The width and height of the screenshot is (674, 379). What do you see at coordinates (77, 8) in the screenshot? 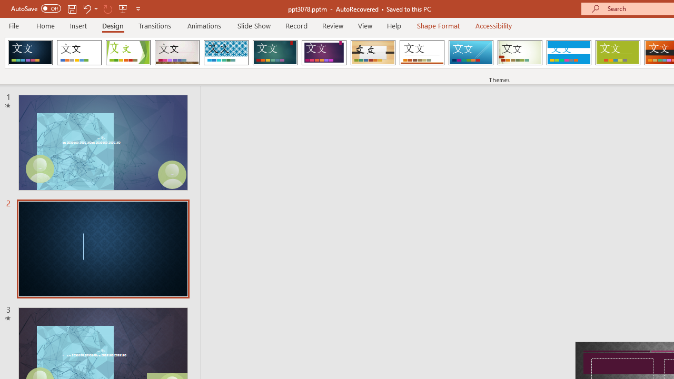
I see `Quick Access Toolbar` at bounding box center [77, 8].